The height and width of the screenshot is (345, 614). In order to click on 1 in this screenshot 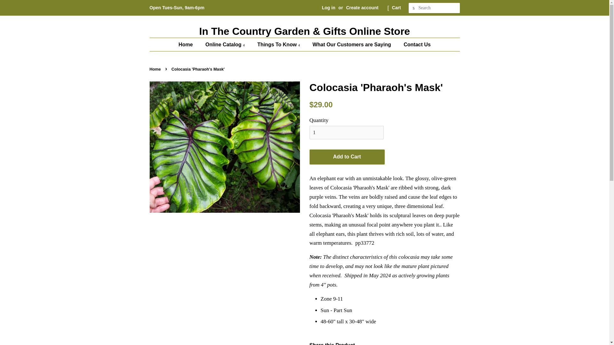, I will do `click(347, 133)`.